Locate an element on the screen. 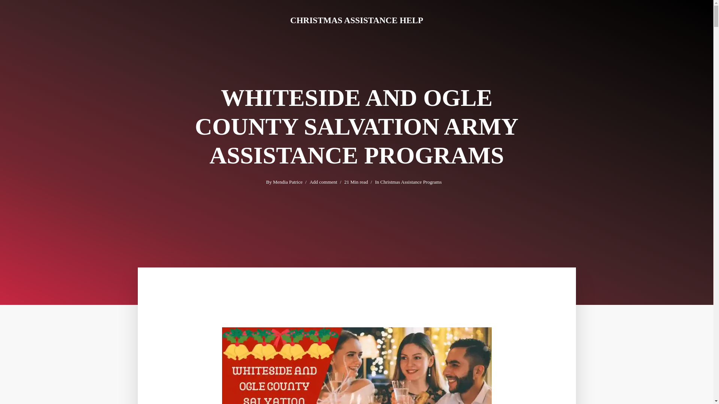  Add comment is located at coordinates (324, 183).